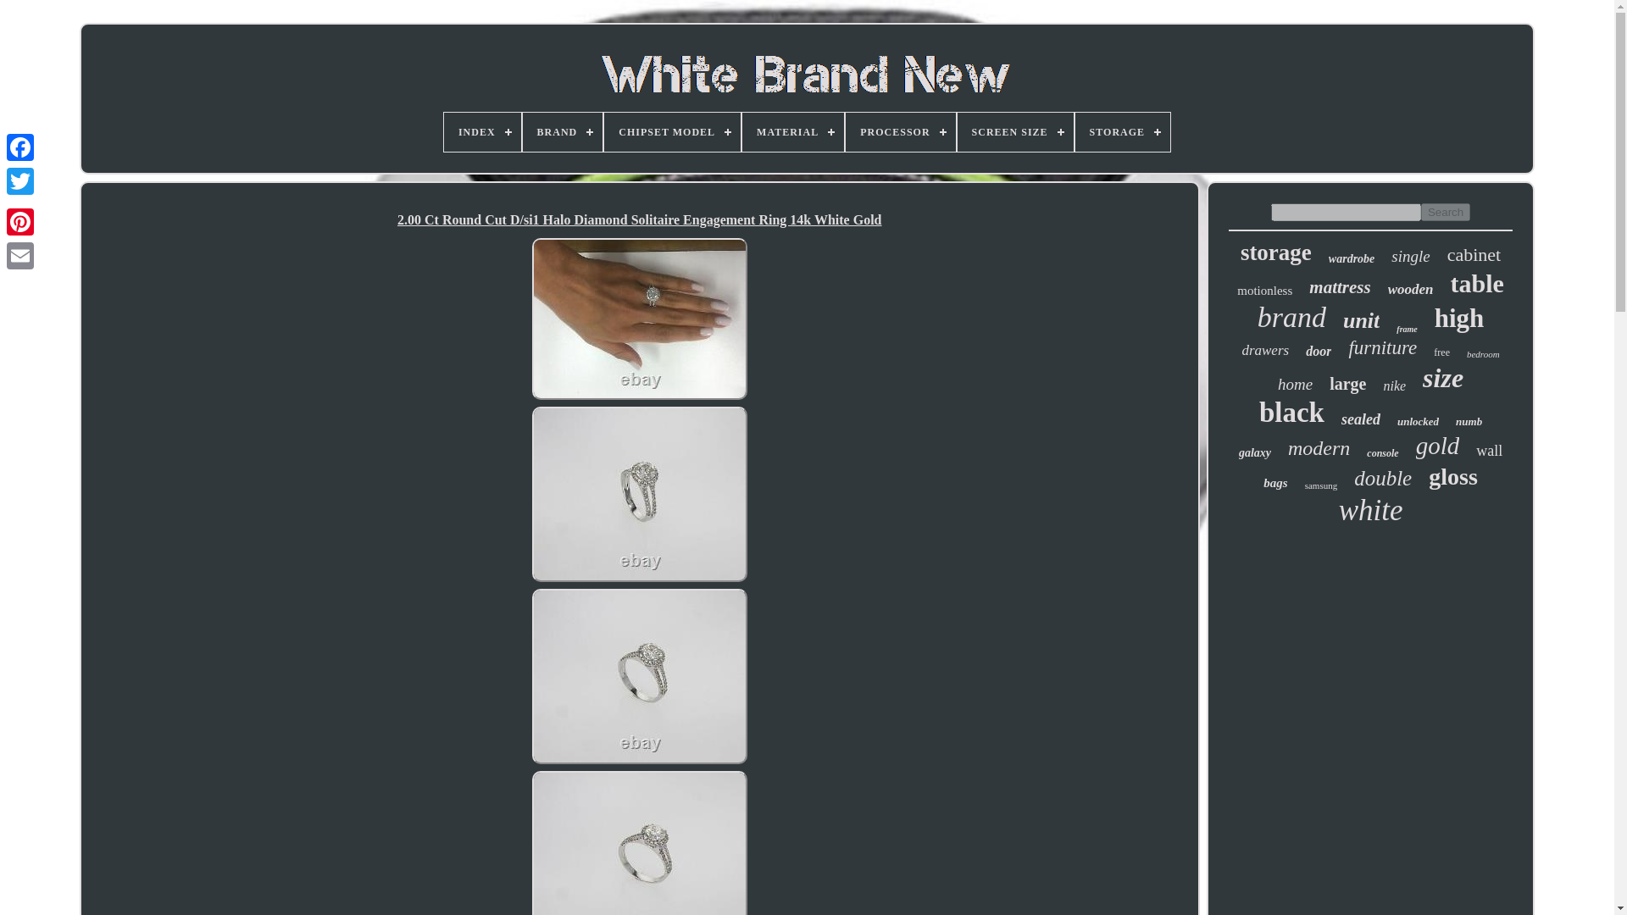 The height and width of the screenshot is (915, 1627). Describe the element at coordinates (20, 221) in the screenshot. I see `Pinterest` at that location.